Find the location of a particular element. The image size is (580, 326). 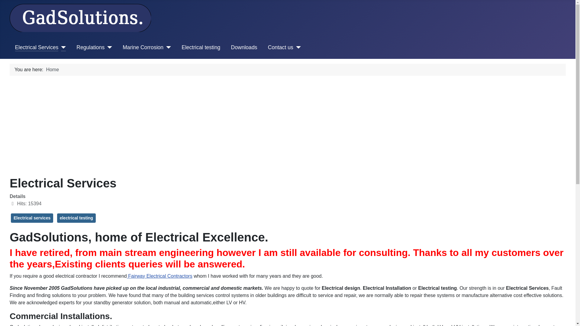

Electrical Services is located at coordinates (37, 47).